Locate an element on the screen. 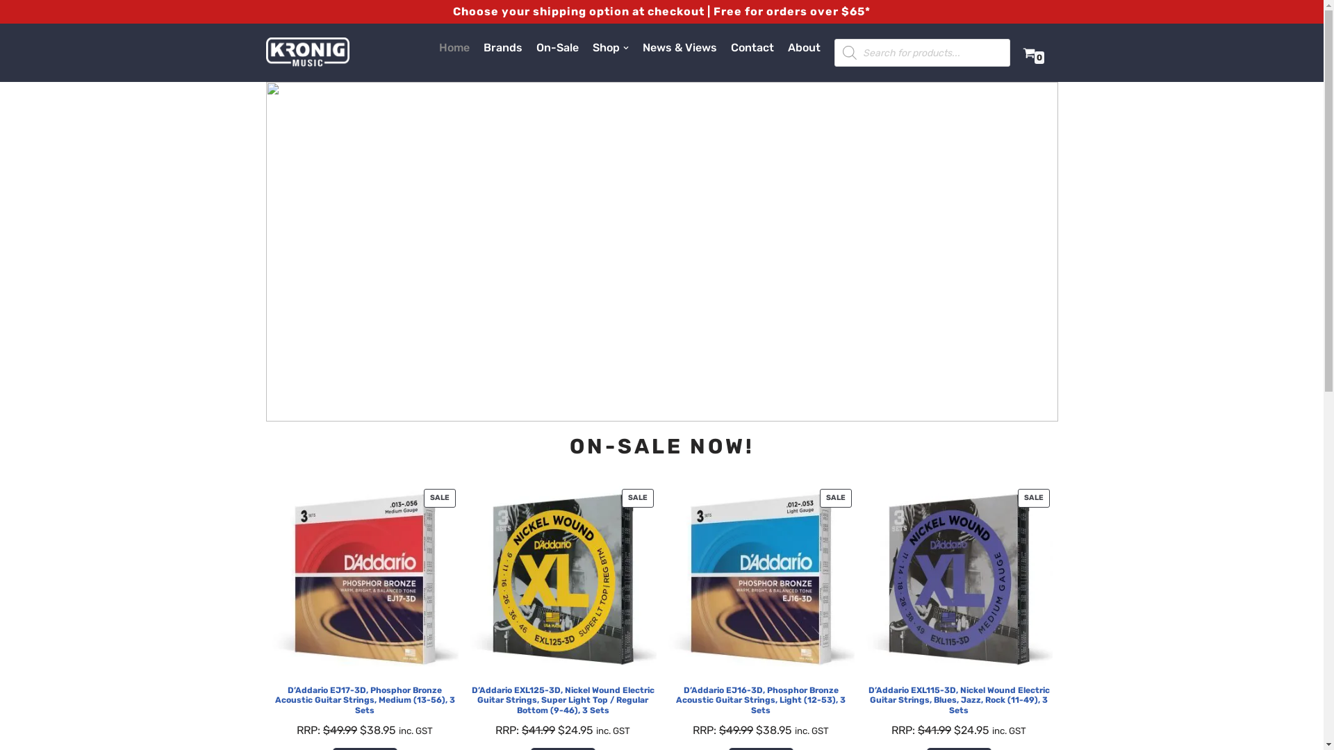 This screenshot has height=750, width=1334. On-Sale is located at coordinates (557, 47).